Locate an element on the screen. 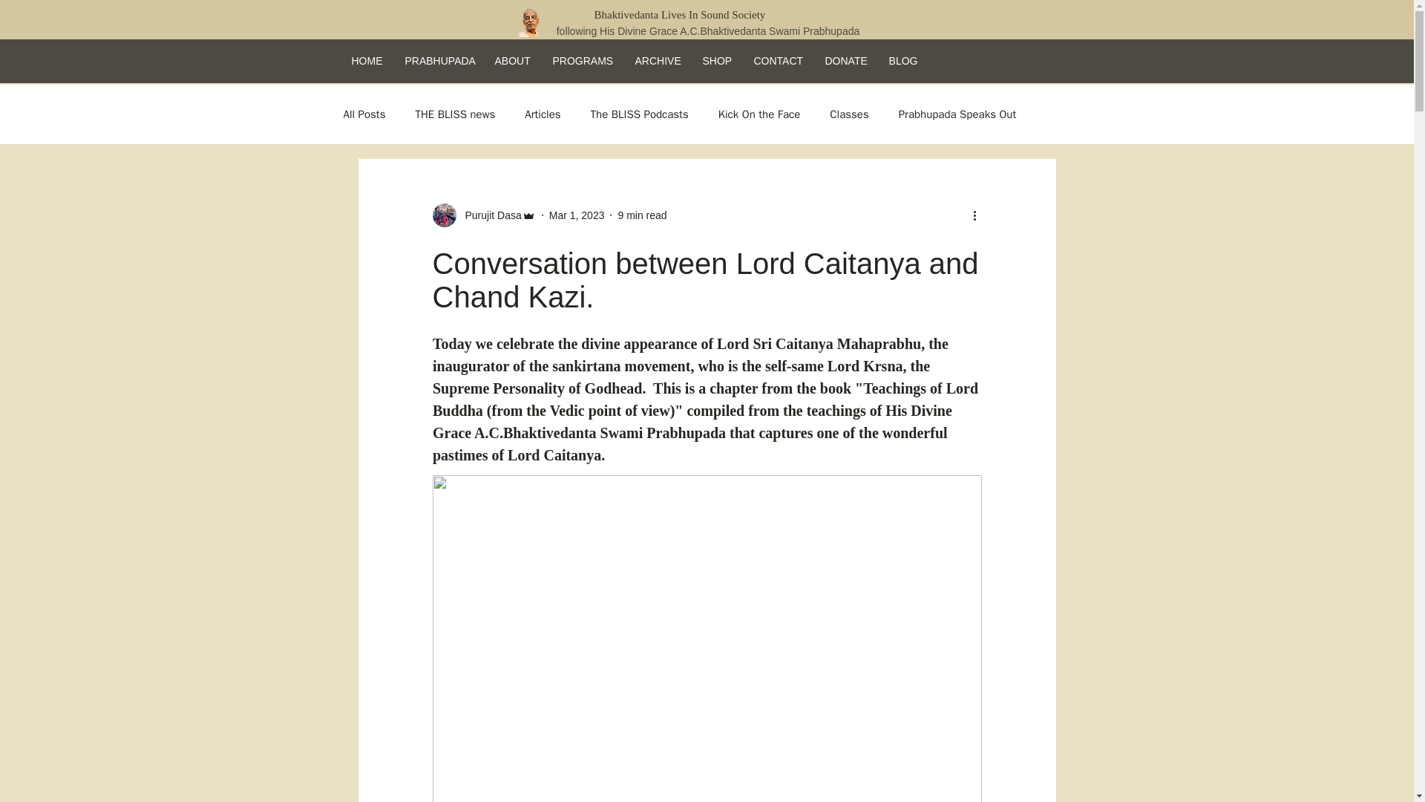 Image resolution: width=1425 pixels, height=802 pixels. Purujit Dasa is located at coordinates (483, 215).